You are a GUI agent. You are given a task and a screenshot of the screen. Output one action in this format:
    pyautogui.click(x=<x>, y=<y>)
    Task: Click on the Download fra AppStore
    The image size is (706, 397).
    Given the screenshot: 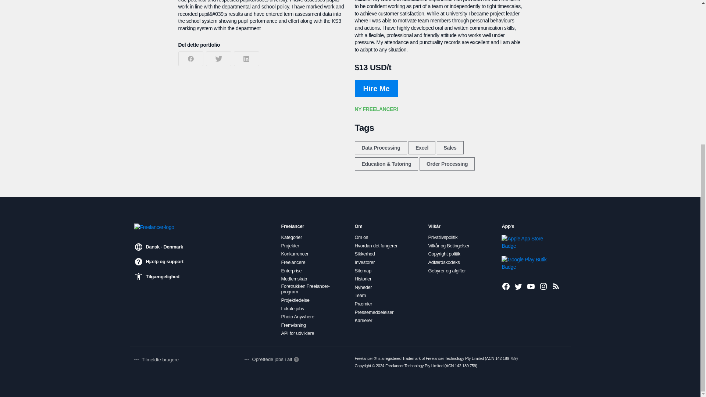 What is the action you would take?
    pyautogui.click(x=526, y=242)
    